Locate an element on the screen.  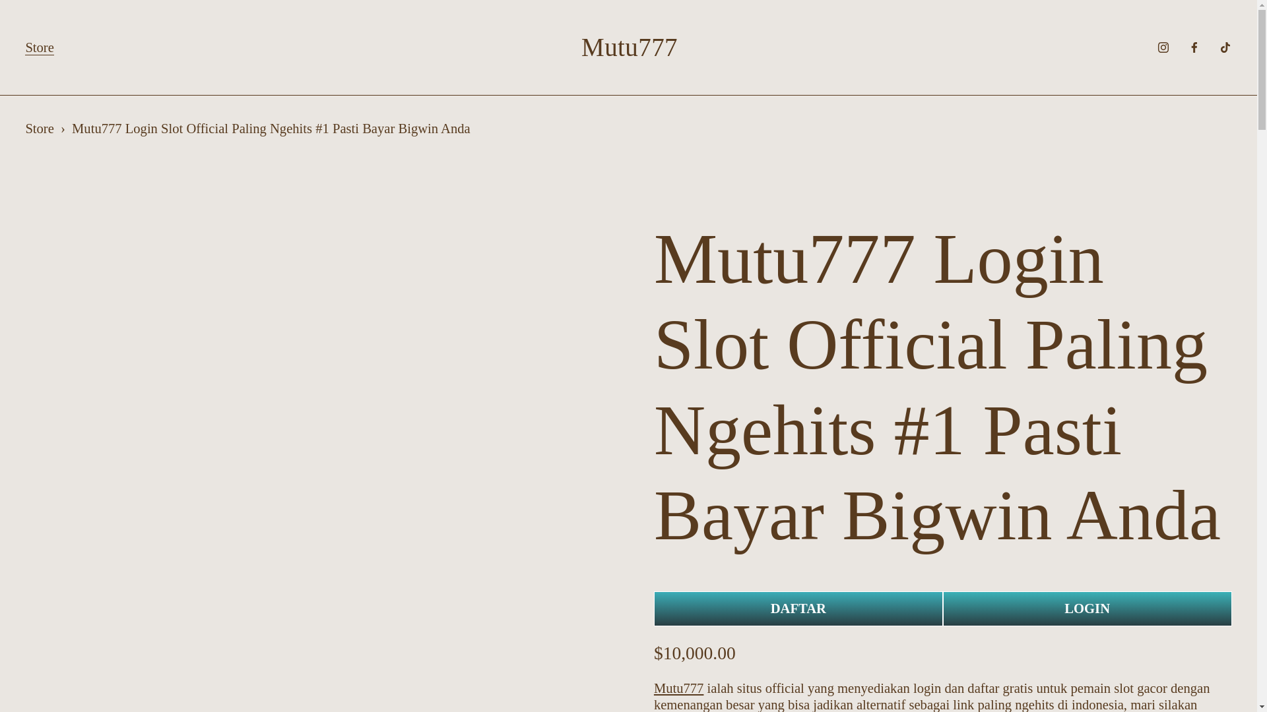
Store is located at coordinates (39, 128).